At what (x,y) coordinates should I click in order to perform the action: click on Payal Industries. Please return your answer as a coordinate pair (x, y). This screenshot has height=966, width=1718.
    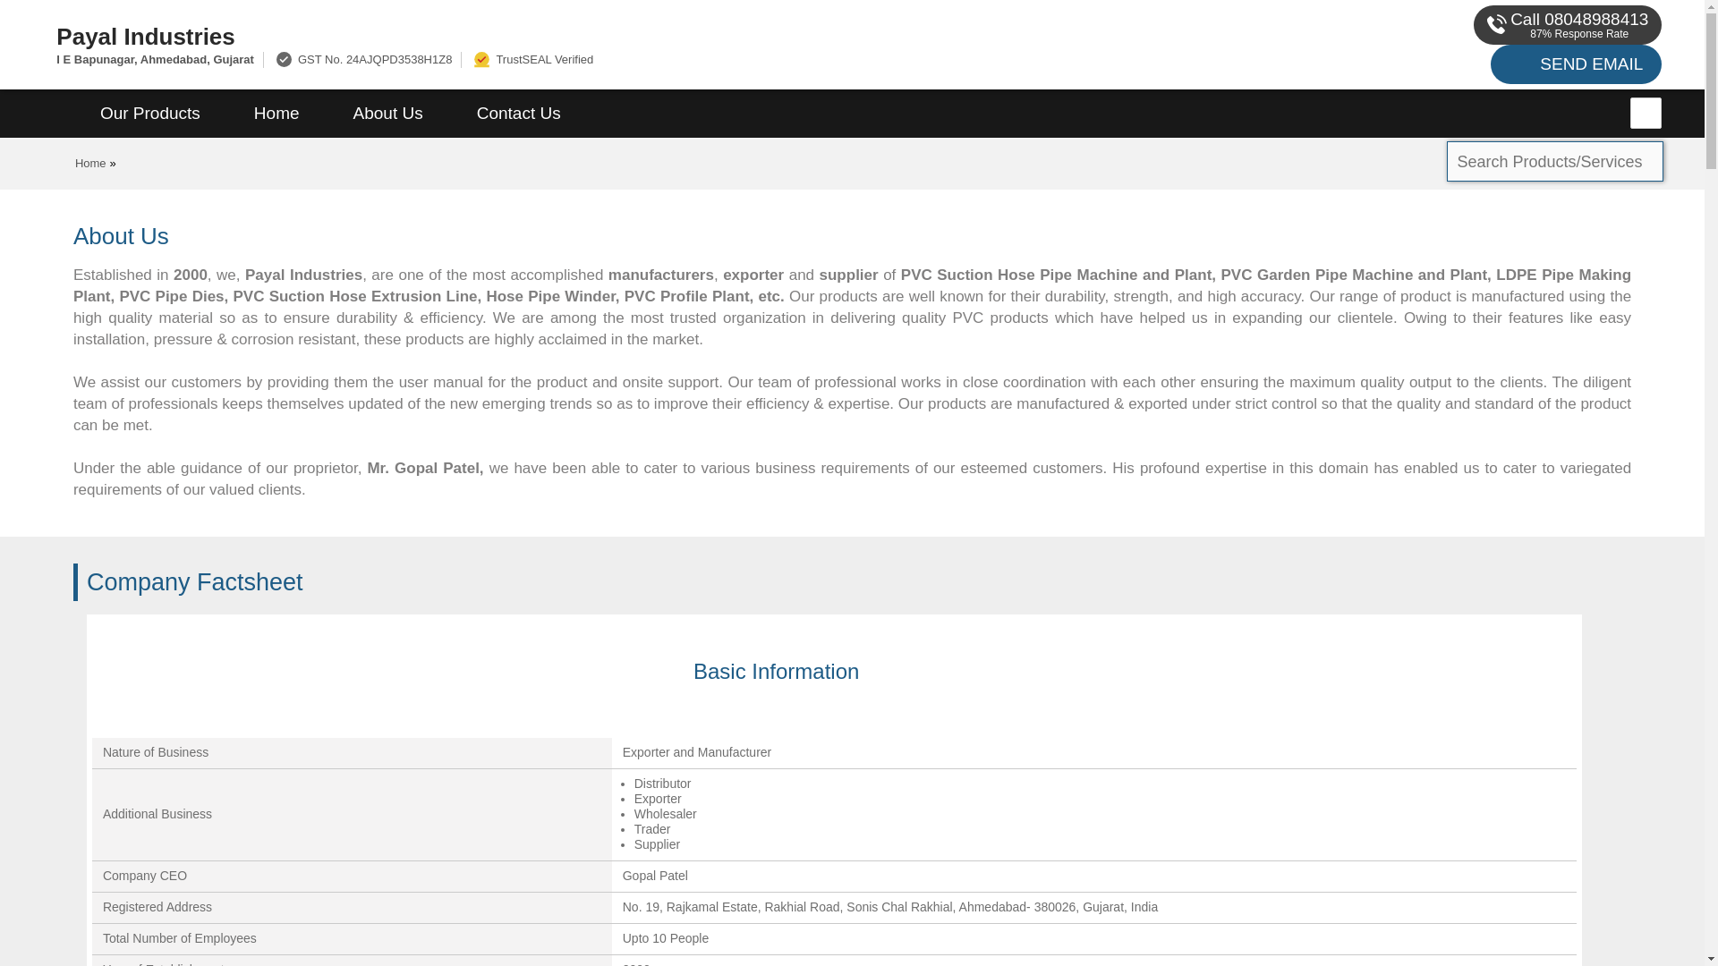
    Looking at the image, I should click on (573, 36).